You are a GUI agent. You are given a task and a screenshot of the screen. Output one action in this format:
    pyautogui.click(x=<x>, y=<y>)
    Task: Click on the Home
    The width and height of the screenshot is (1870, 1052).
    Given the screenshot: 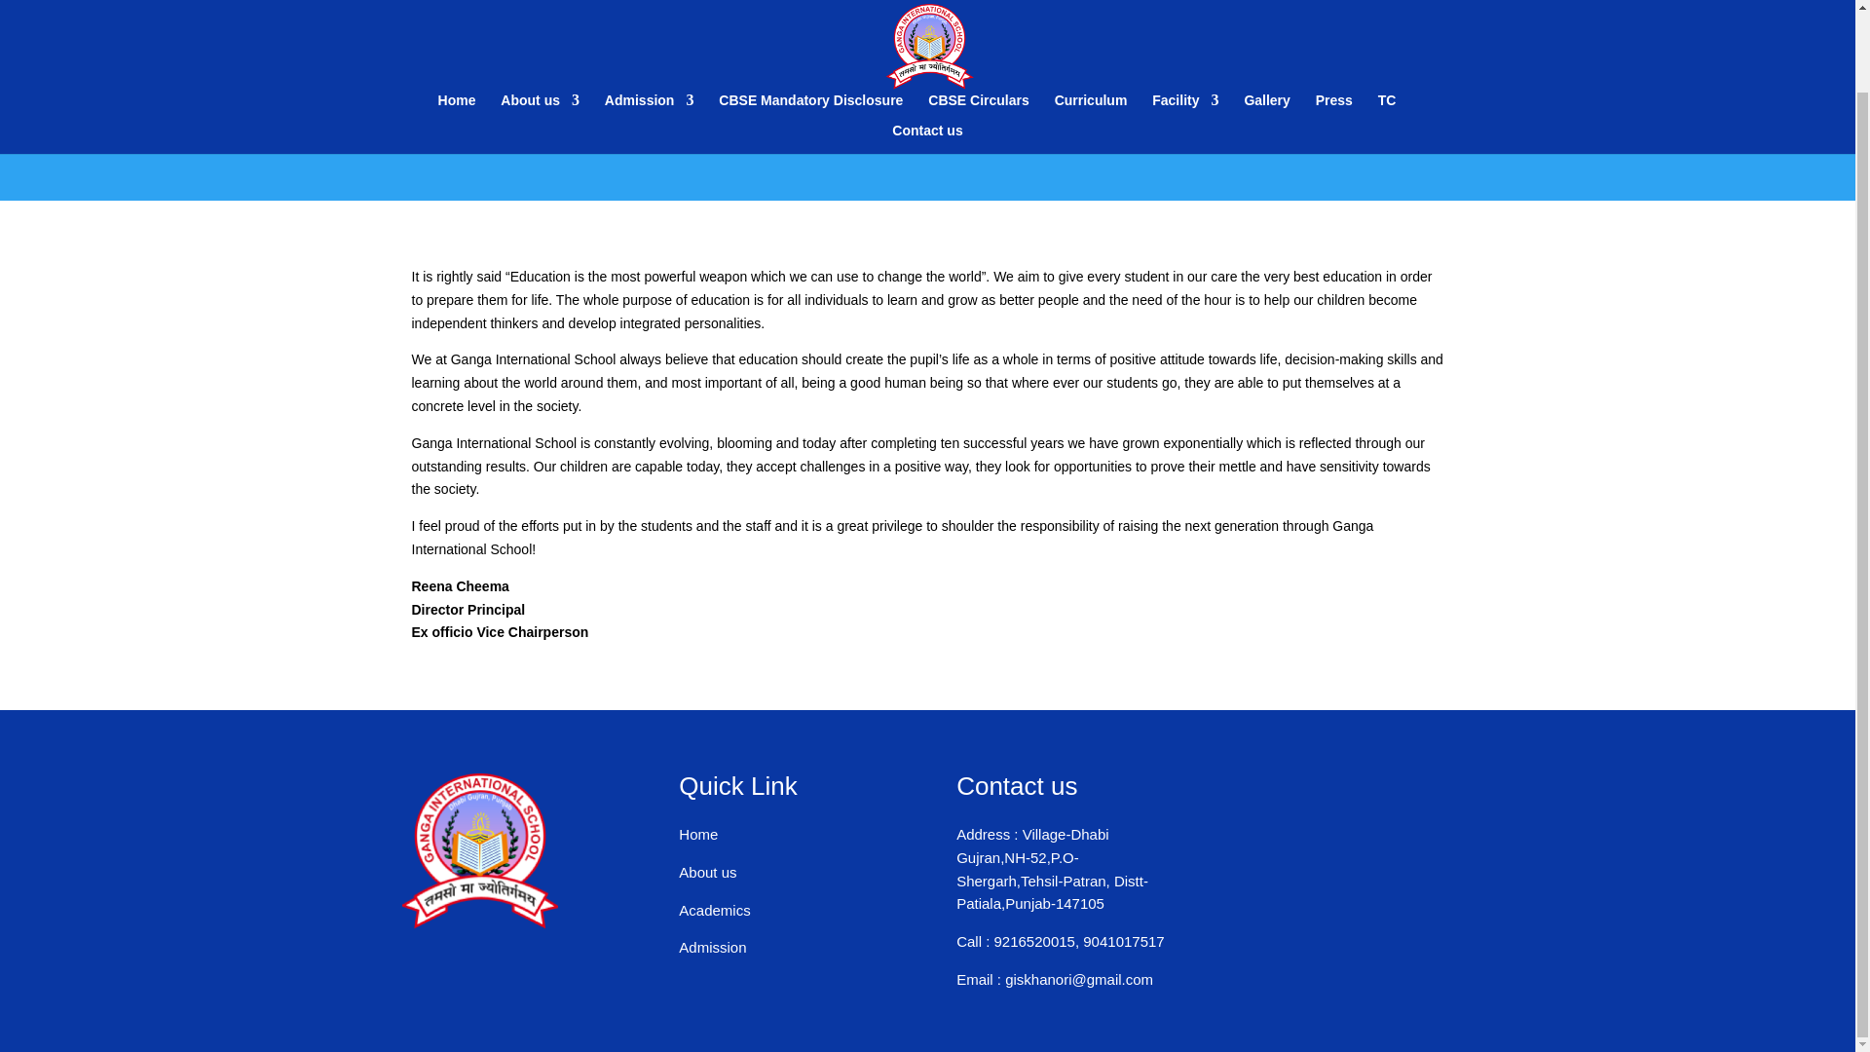 What is the action you would take?
    pyautogui.click(x=457, y=21)
    